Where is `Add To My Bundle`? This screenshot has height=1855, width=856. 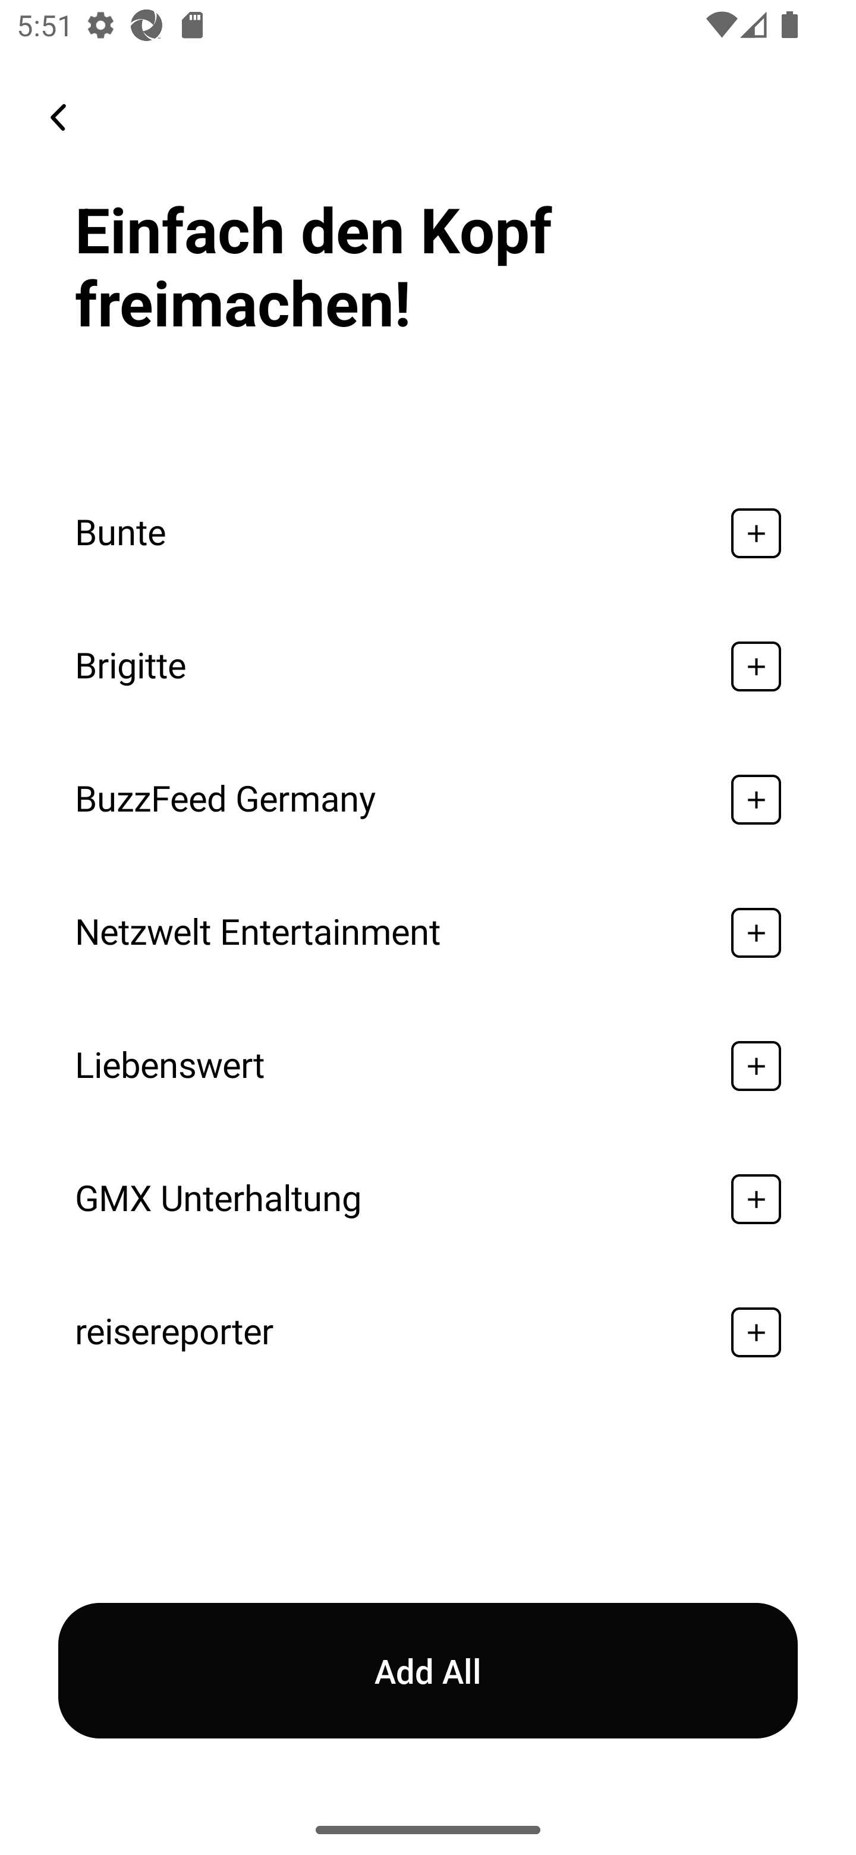 Add To My Bundle is located at coordinates (756, 1067).